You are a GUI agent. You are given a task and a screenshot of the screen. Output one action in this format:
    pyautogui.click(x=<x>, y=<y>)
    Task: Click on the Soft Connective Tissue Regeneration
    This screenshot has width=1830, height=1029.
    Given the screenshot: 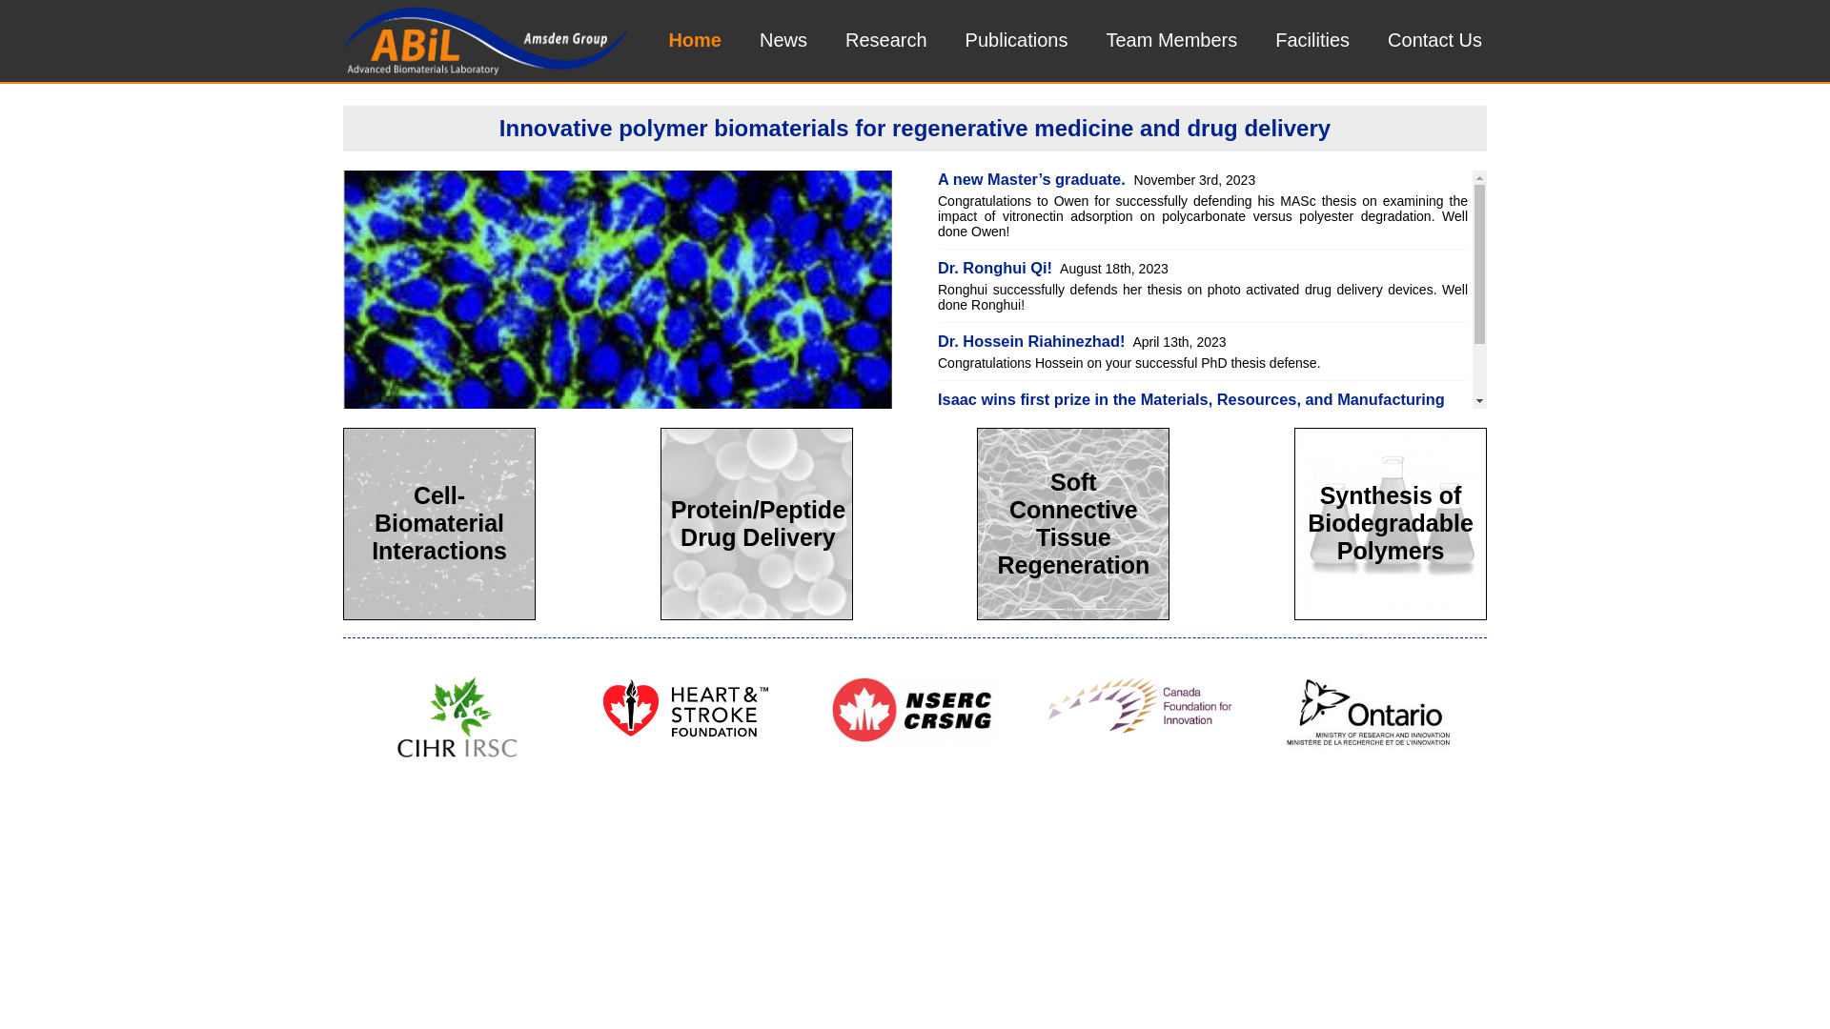 What is the action you would take?
    pyautogui.click(x=1073, y=526)
    